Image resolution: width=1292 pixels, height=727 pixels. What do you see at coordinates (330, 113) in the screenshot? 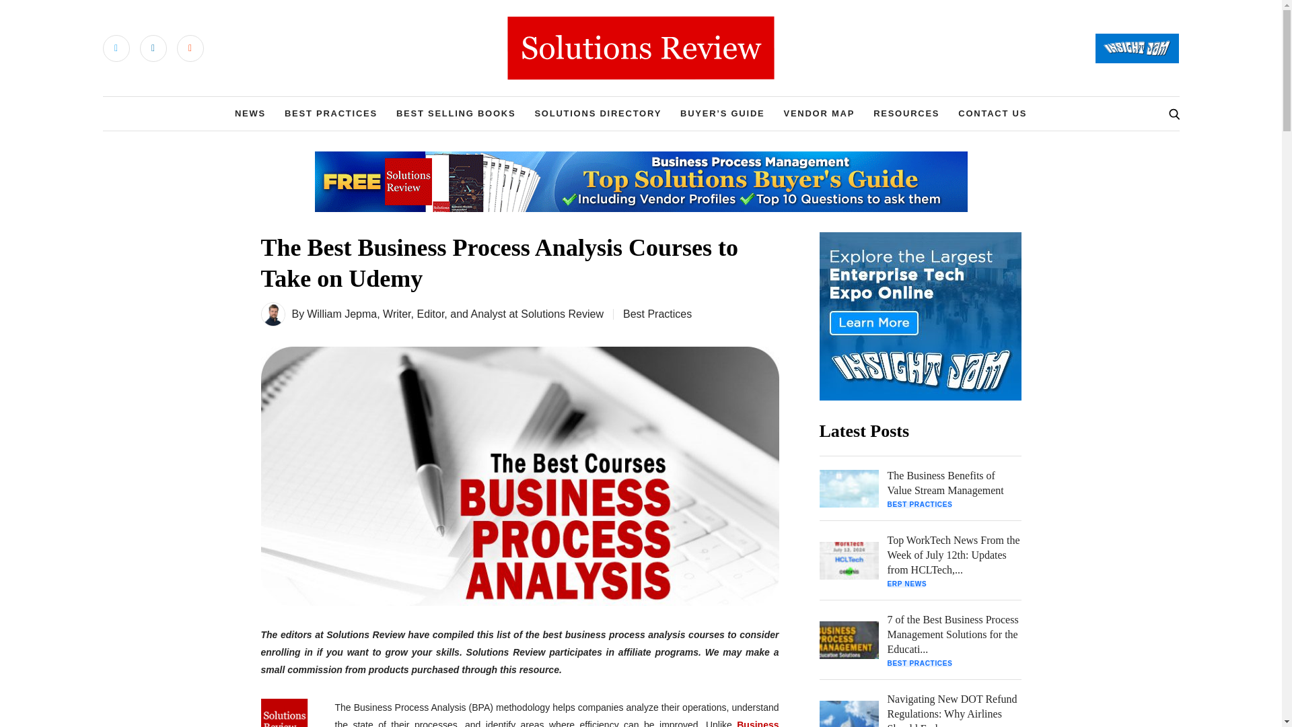
I see `BEST PRACTICES` at bounding box center [330, 113].